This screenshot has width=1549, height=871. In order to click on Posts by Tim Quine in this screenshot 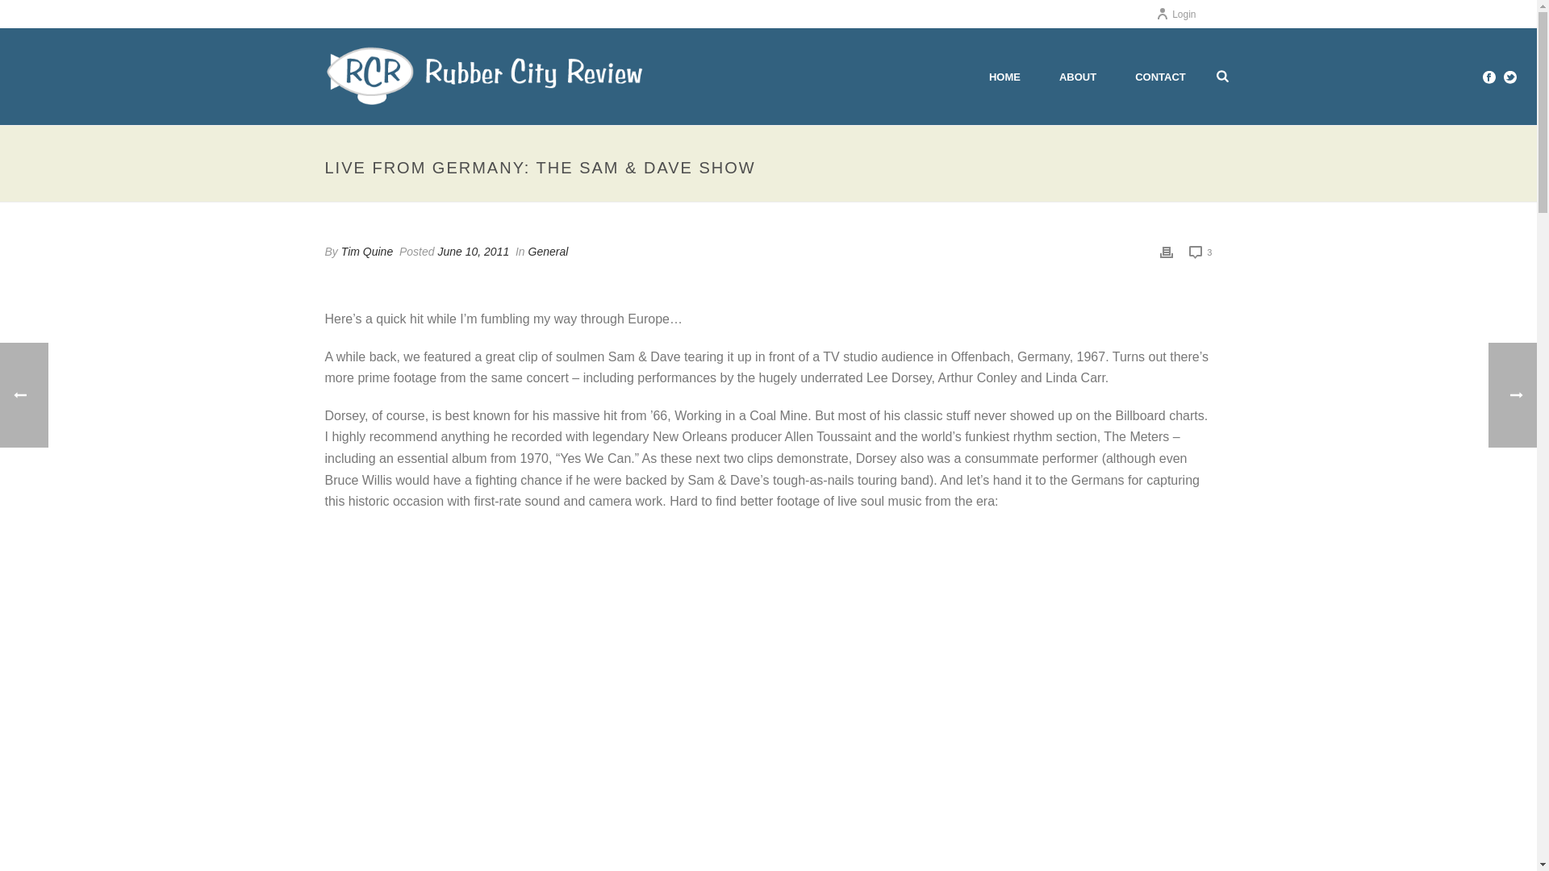, I will do `click(366, 251)`.